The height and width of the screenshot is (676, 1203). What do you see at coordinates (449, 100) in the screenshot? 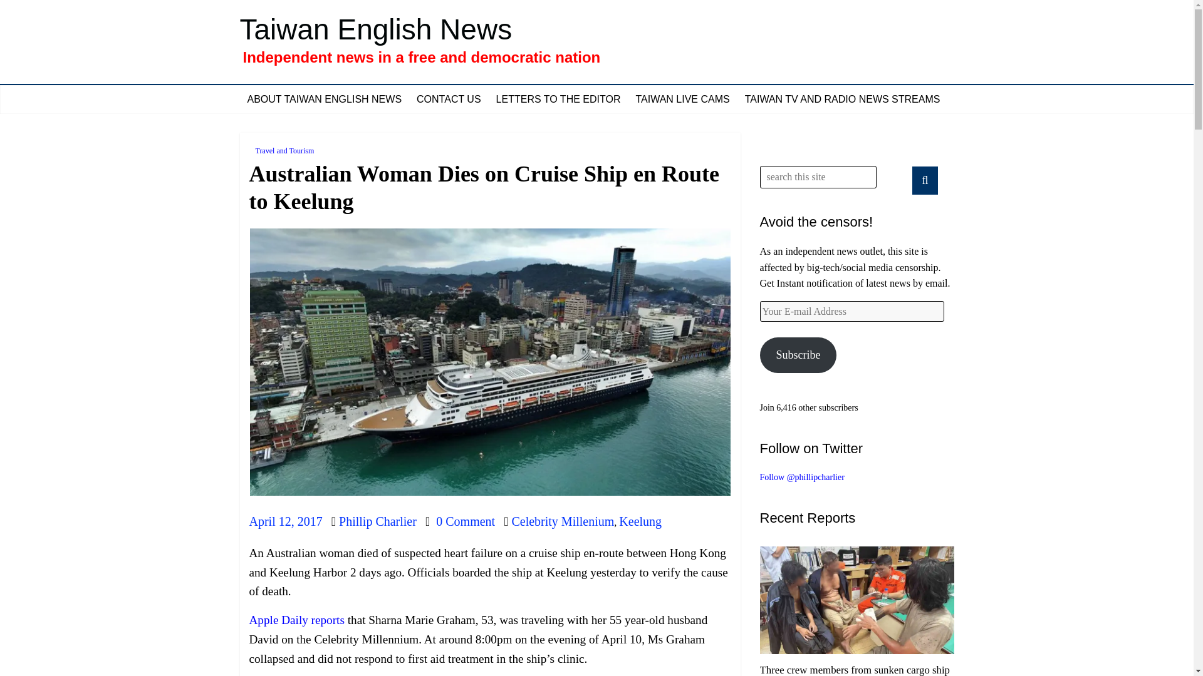
I see `CONTACT US` at bounding box center [449, 100].